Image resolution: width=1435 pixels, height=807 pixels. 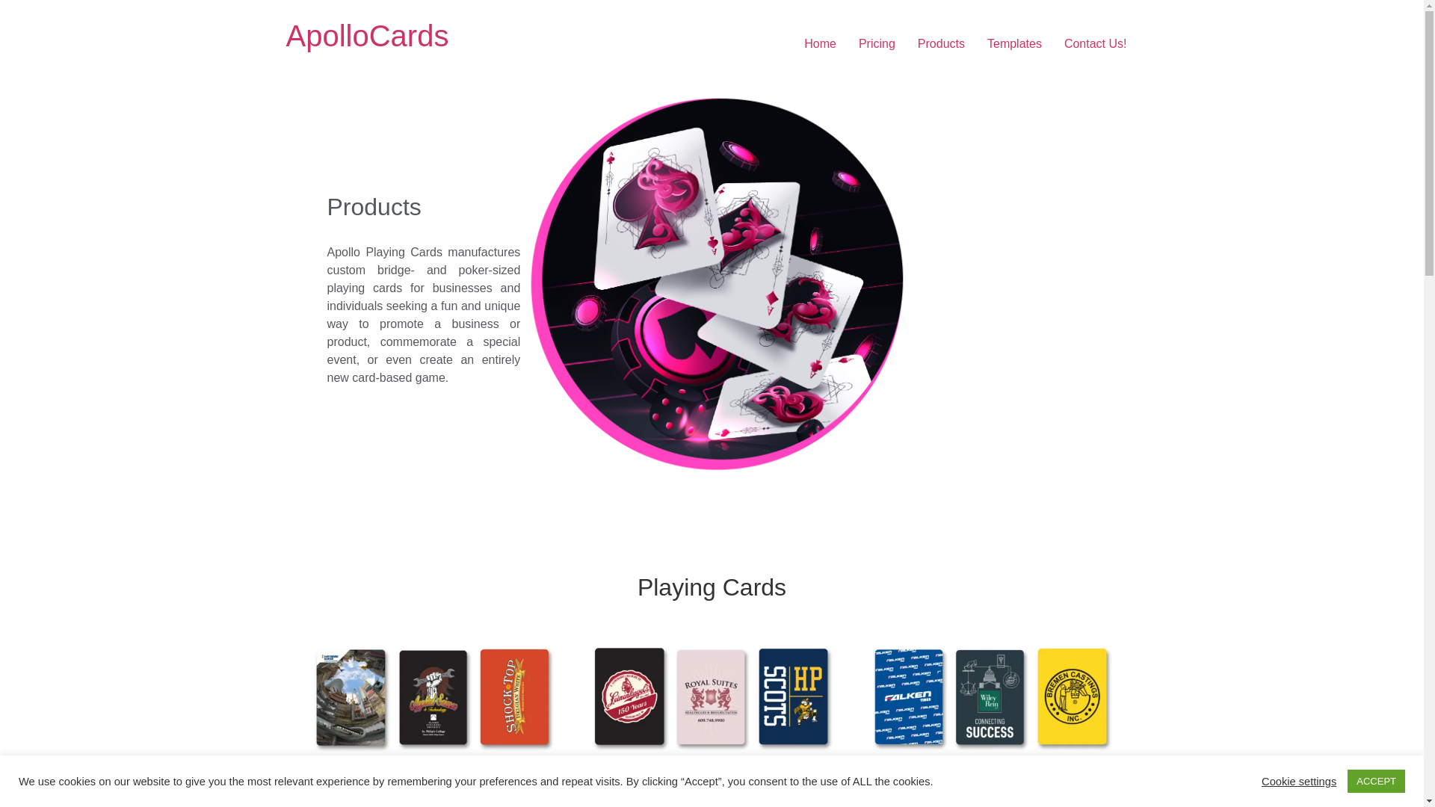 What do you see at coordinates (941, 43) in the screenshot?
I see `Products` at bounding box center [941, 43].